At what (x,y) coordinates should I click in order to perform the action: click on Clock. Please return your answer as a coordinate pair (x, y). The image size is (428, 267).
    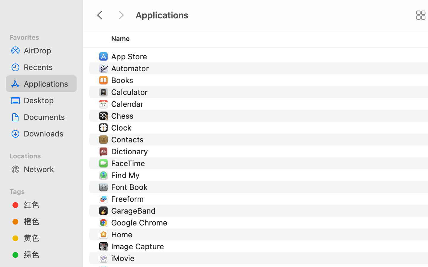
    Looking at the image, I should click on (122, 128).